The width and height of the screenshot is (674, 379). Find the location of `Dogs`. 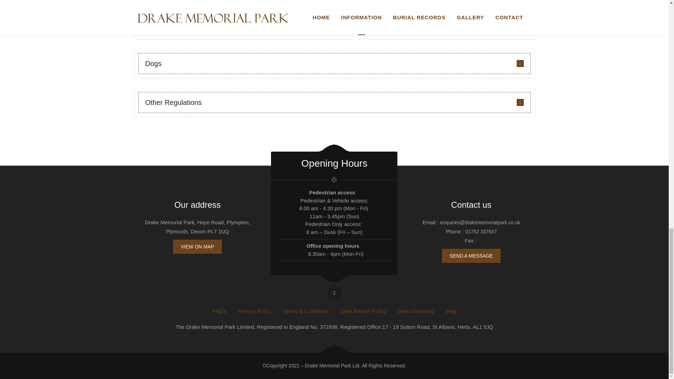

Dogs is located at coordinates (334, 63).